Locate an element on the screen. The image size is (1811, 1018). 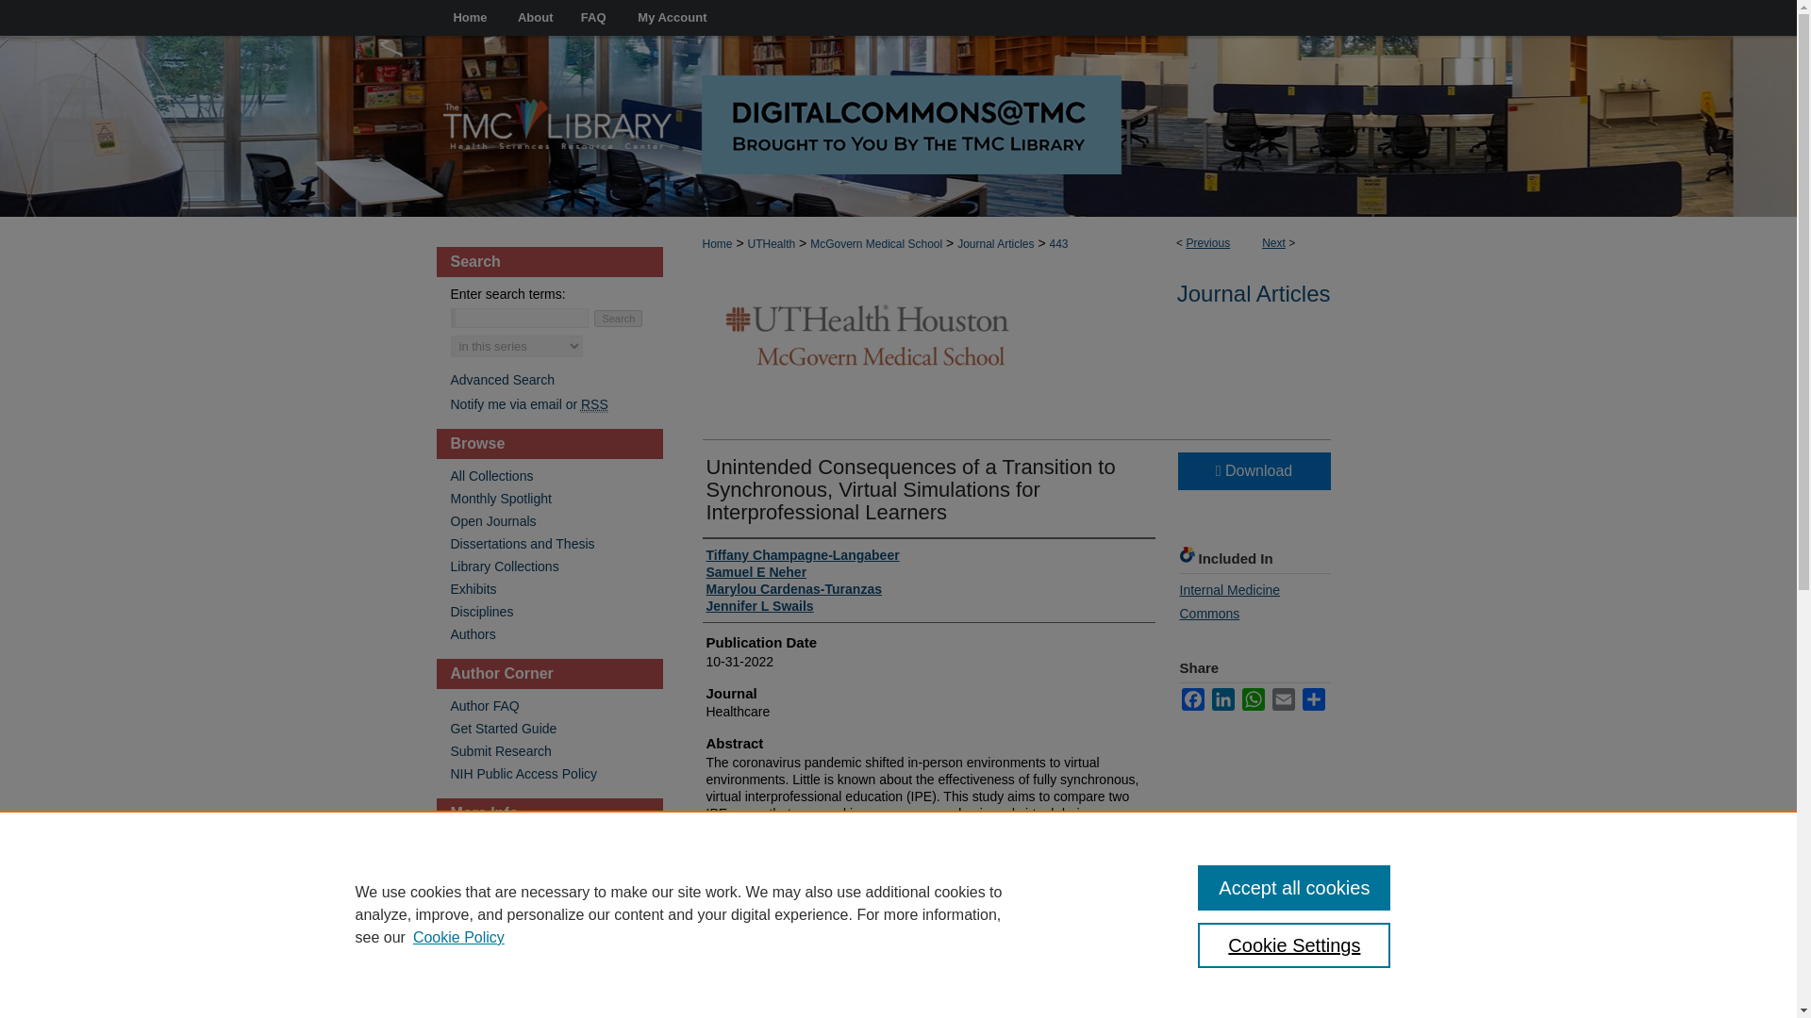
Search is located at coordinates (618, 319).